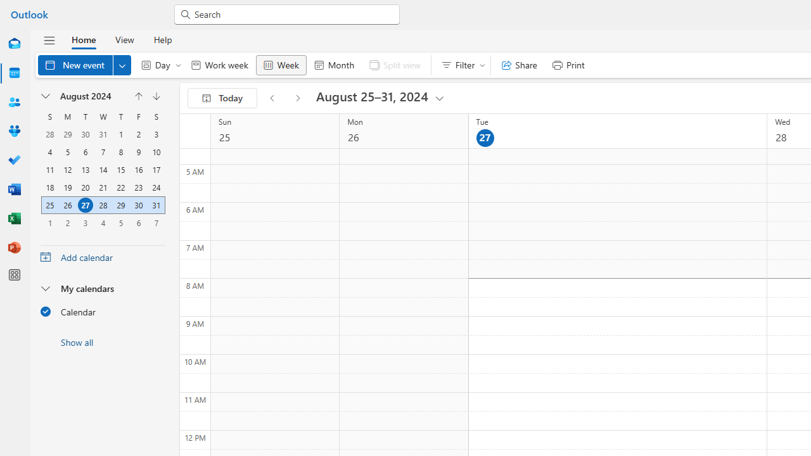  What do you see at coordinates (49, 205) in the screenshot?
I see `25, August, 2024` at bounding box center [49, 205].